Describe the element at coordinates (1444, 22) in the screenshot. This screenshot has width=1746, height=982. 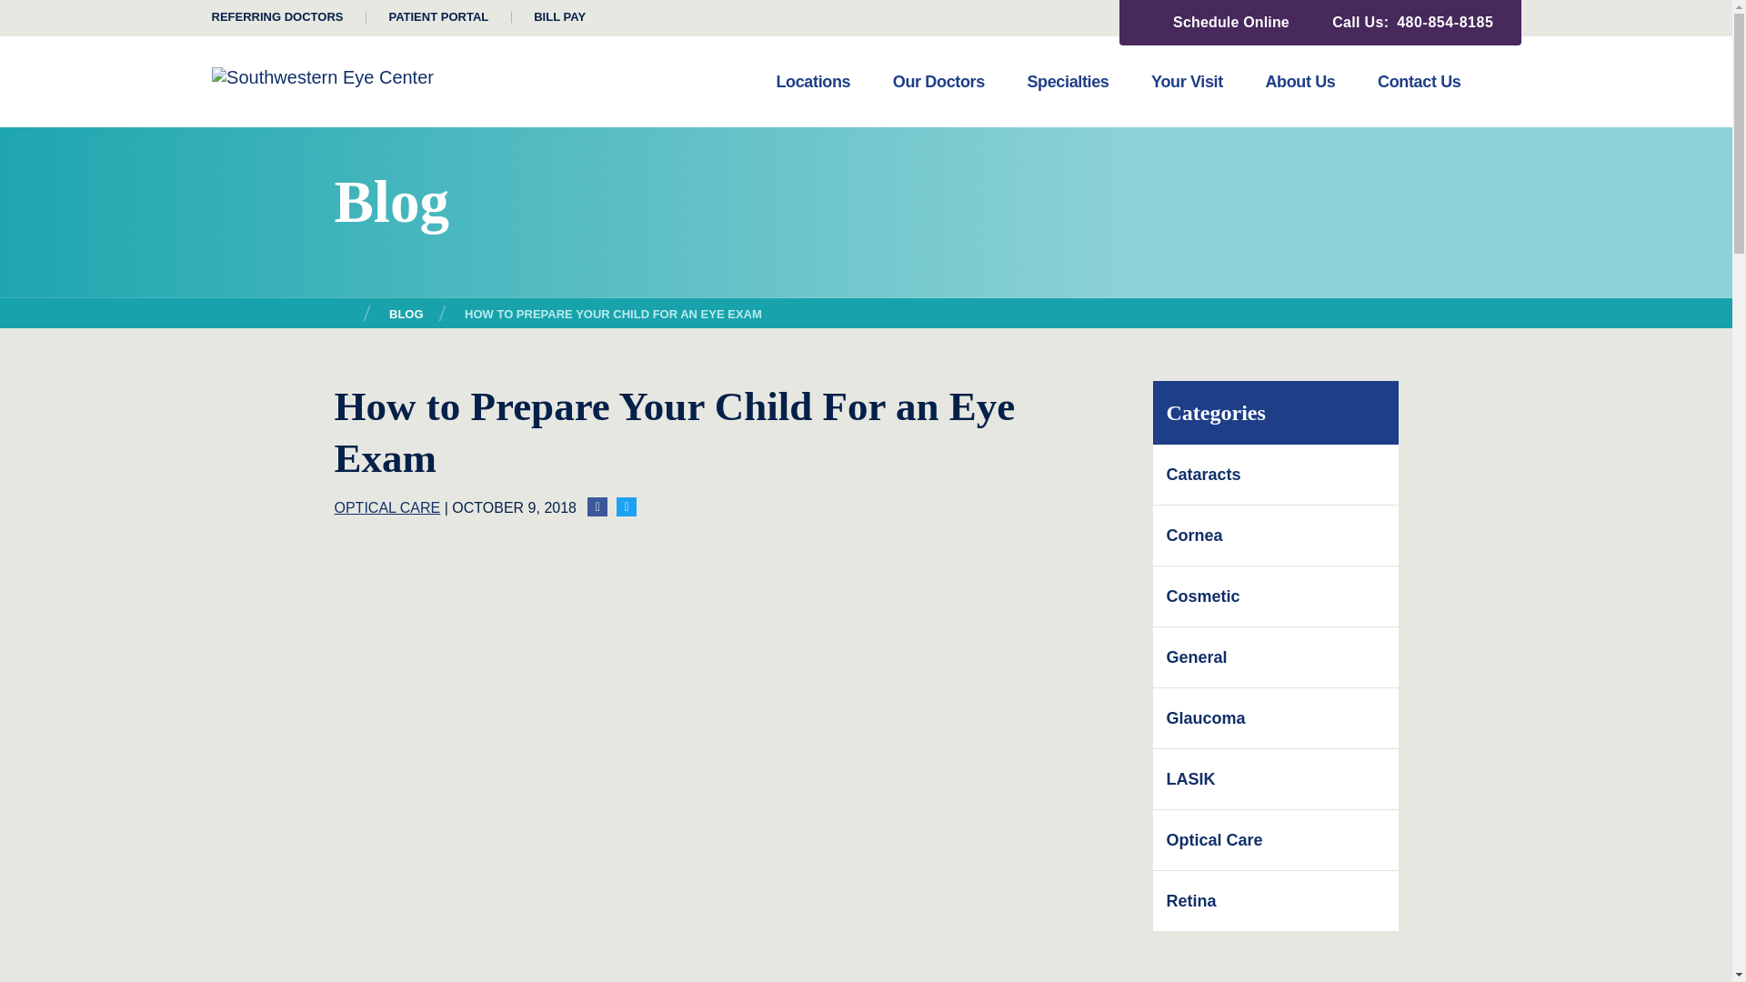
I see `480-854-8185` at that location.